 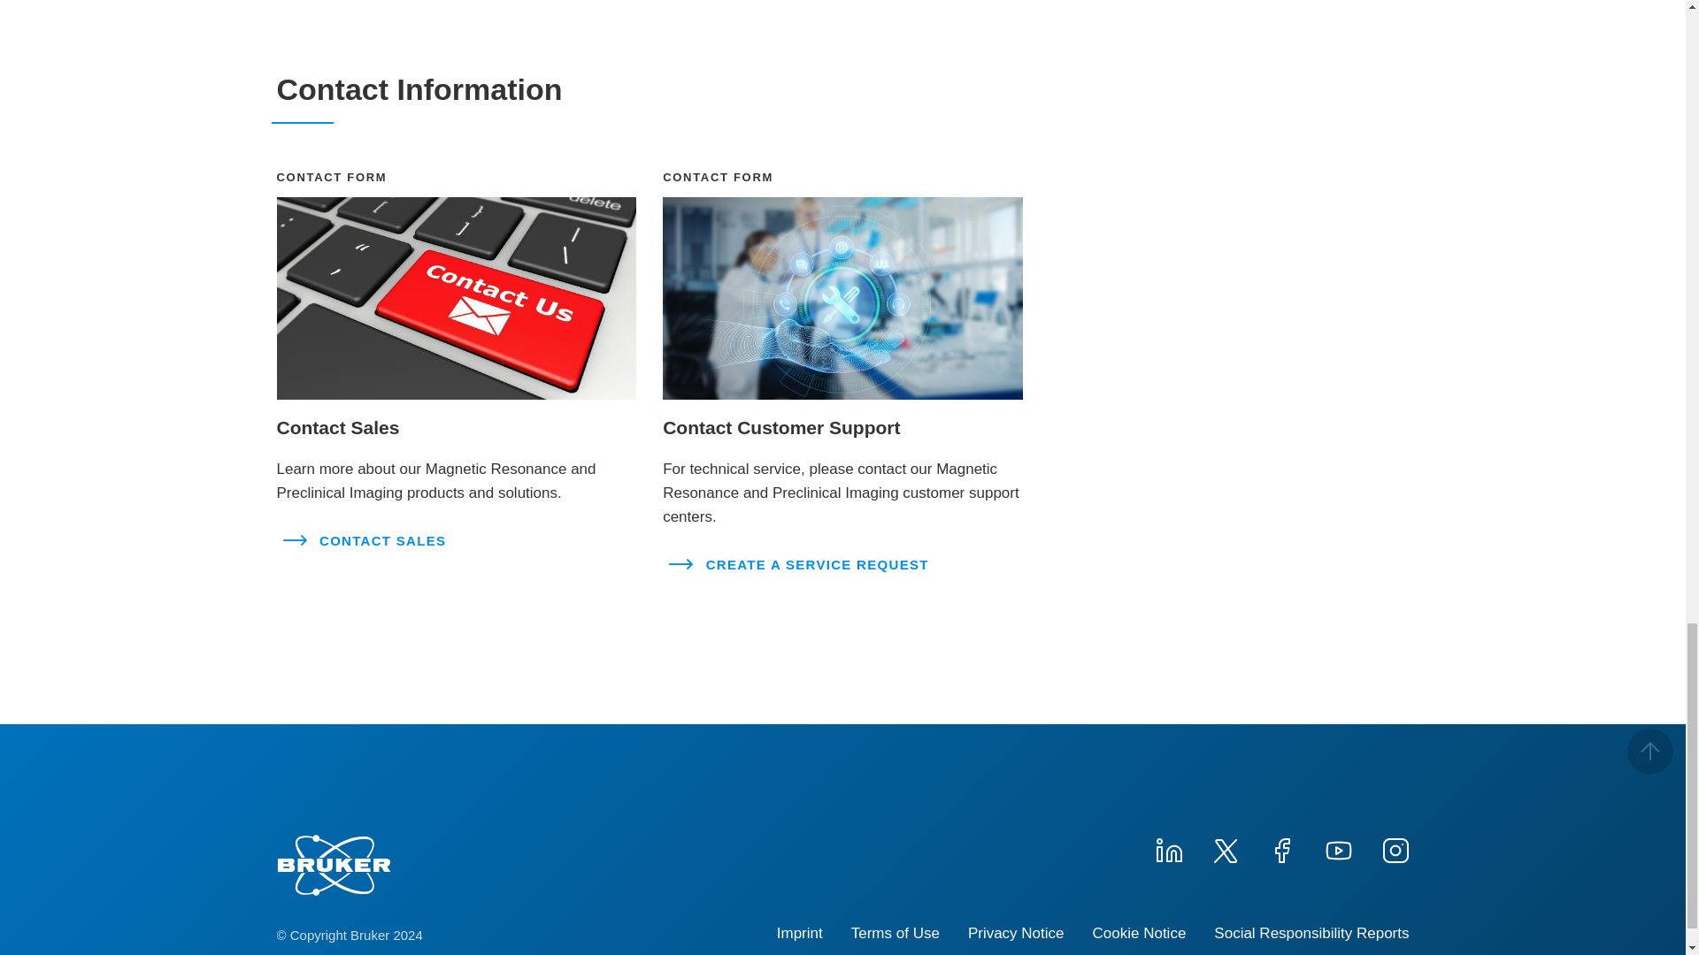 What do you see at coordinates (1224, 849) in the screenshot?
I see `twitter` at bounding box center [1224, 849].